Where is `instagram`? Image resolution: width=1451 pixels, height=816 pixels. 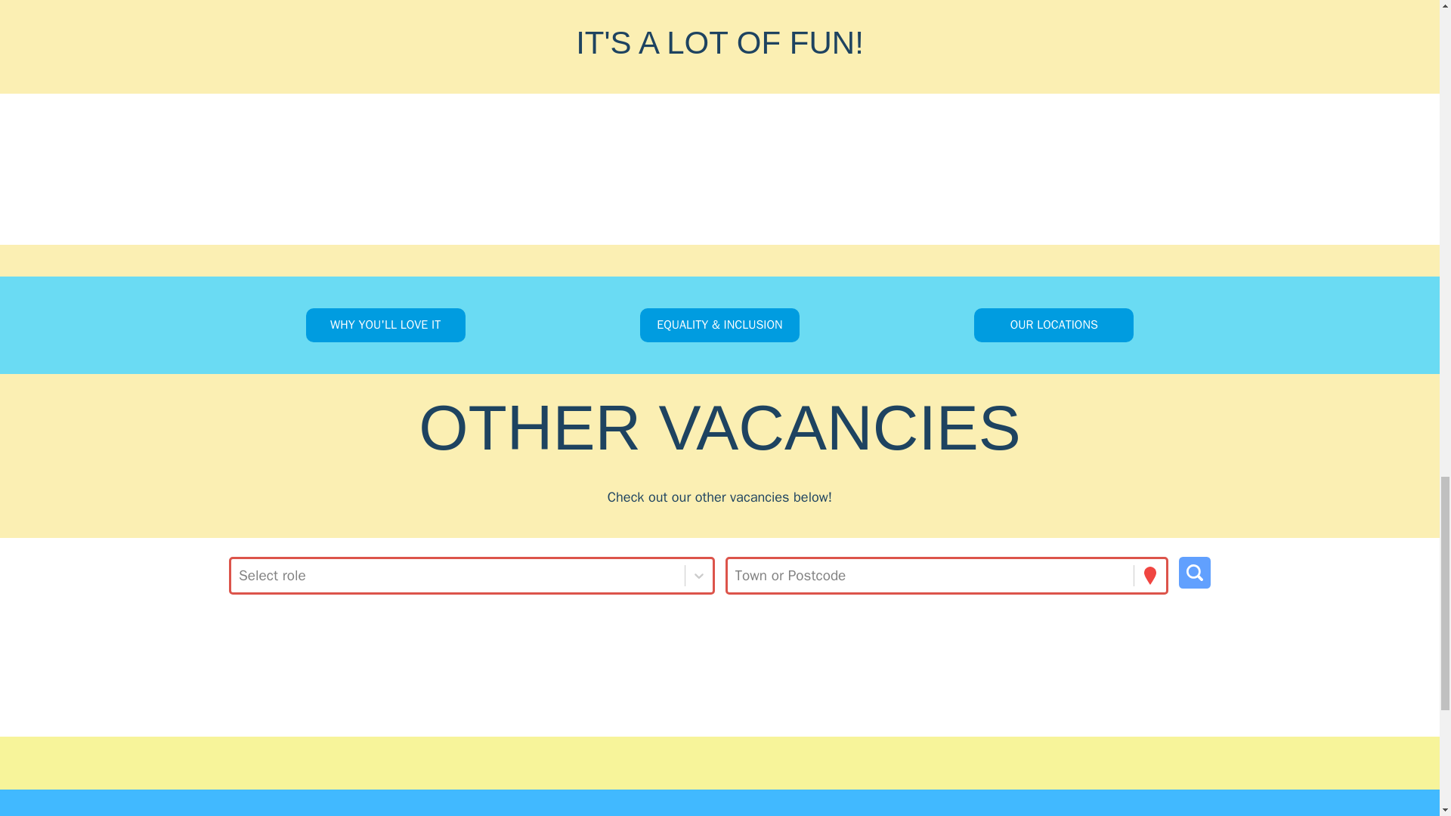 instagram is located at coordinates (663, 762).